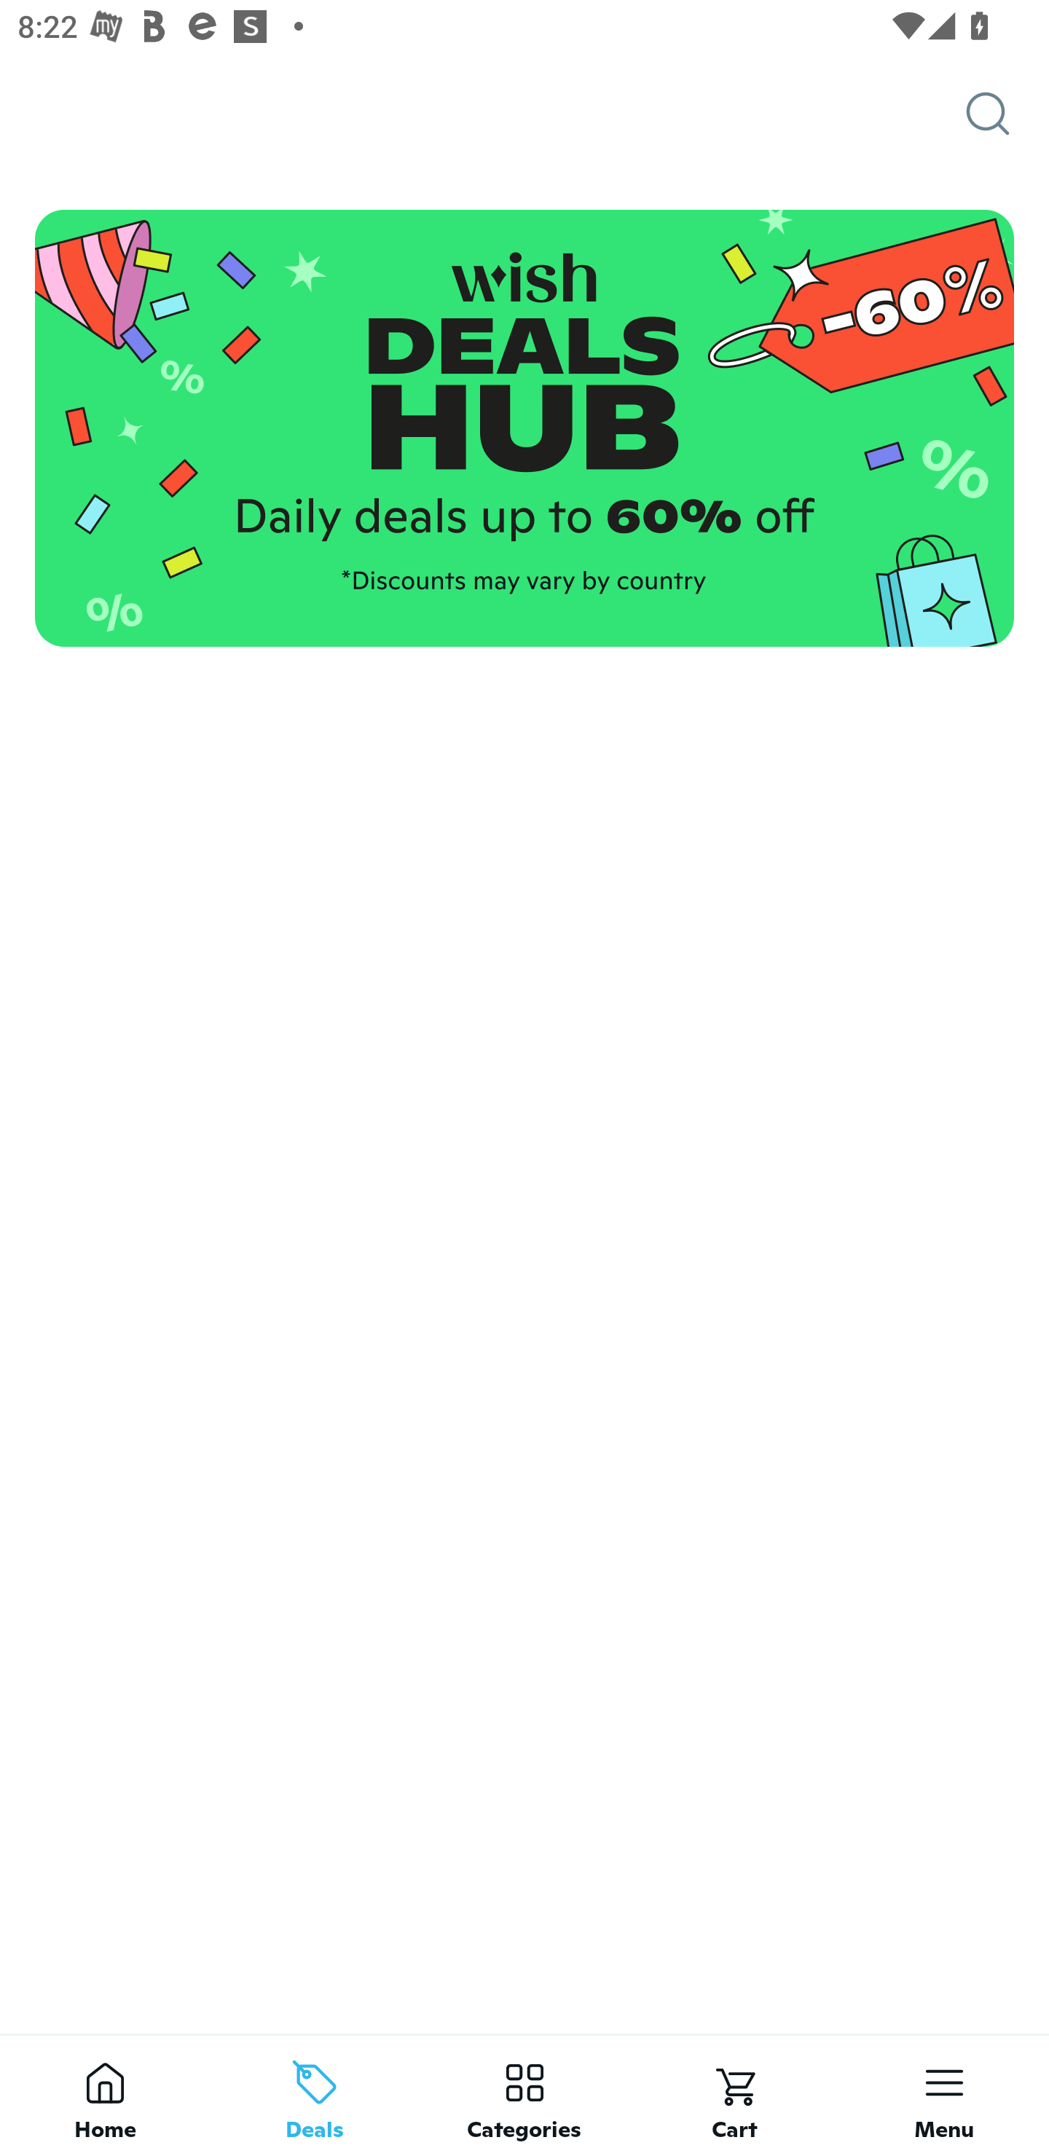  Describe the element at coordinates (1007, 114) in the screenshot. I see `Search` at that location.